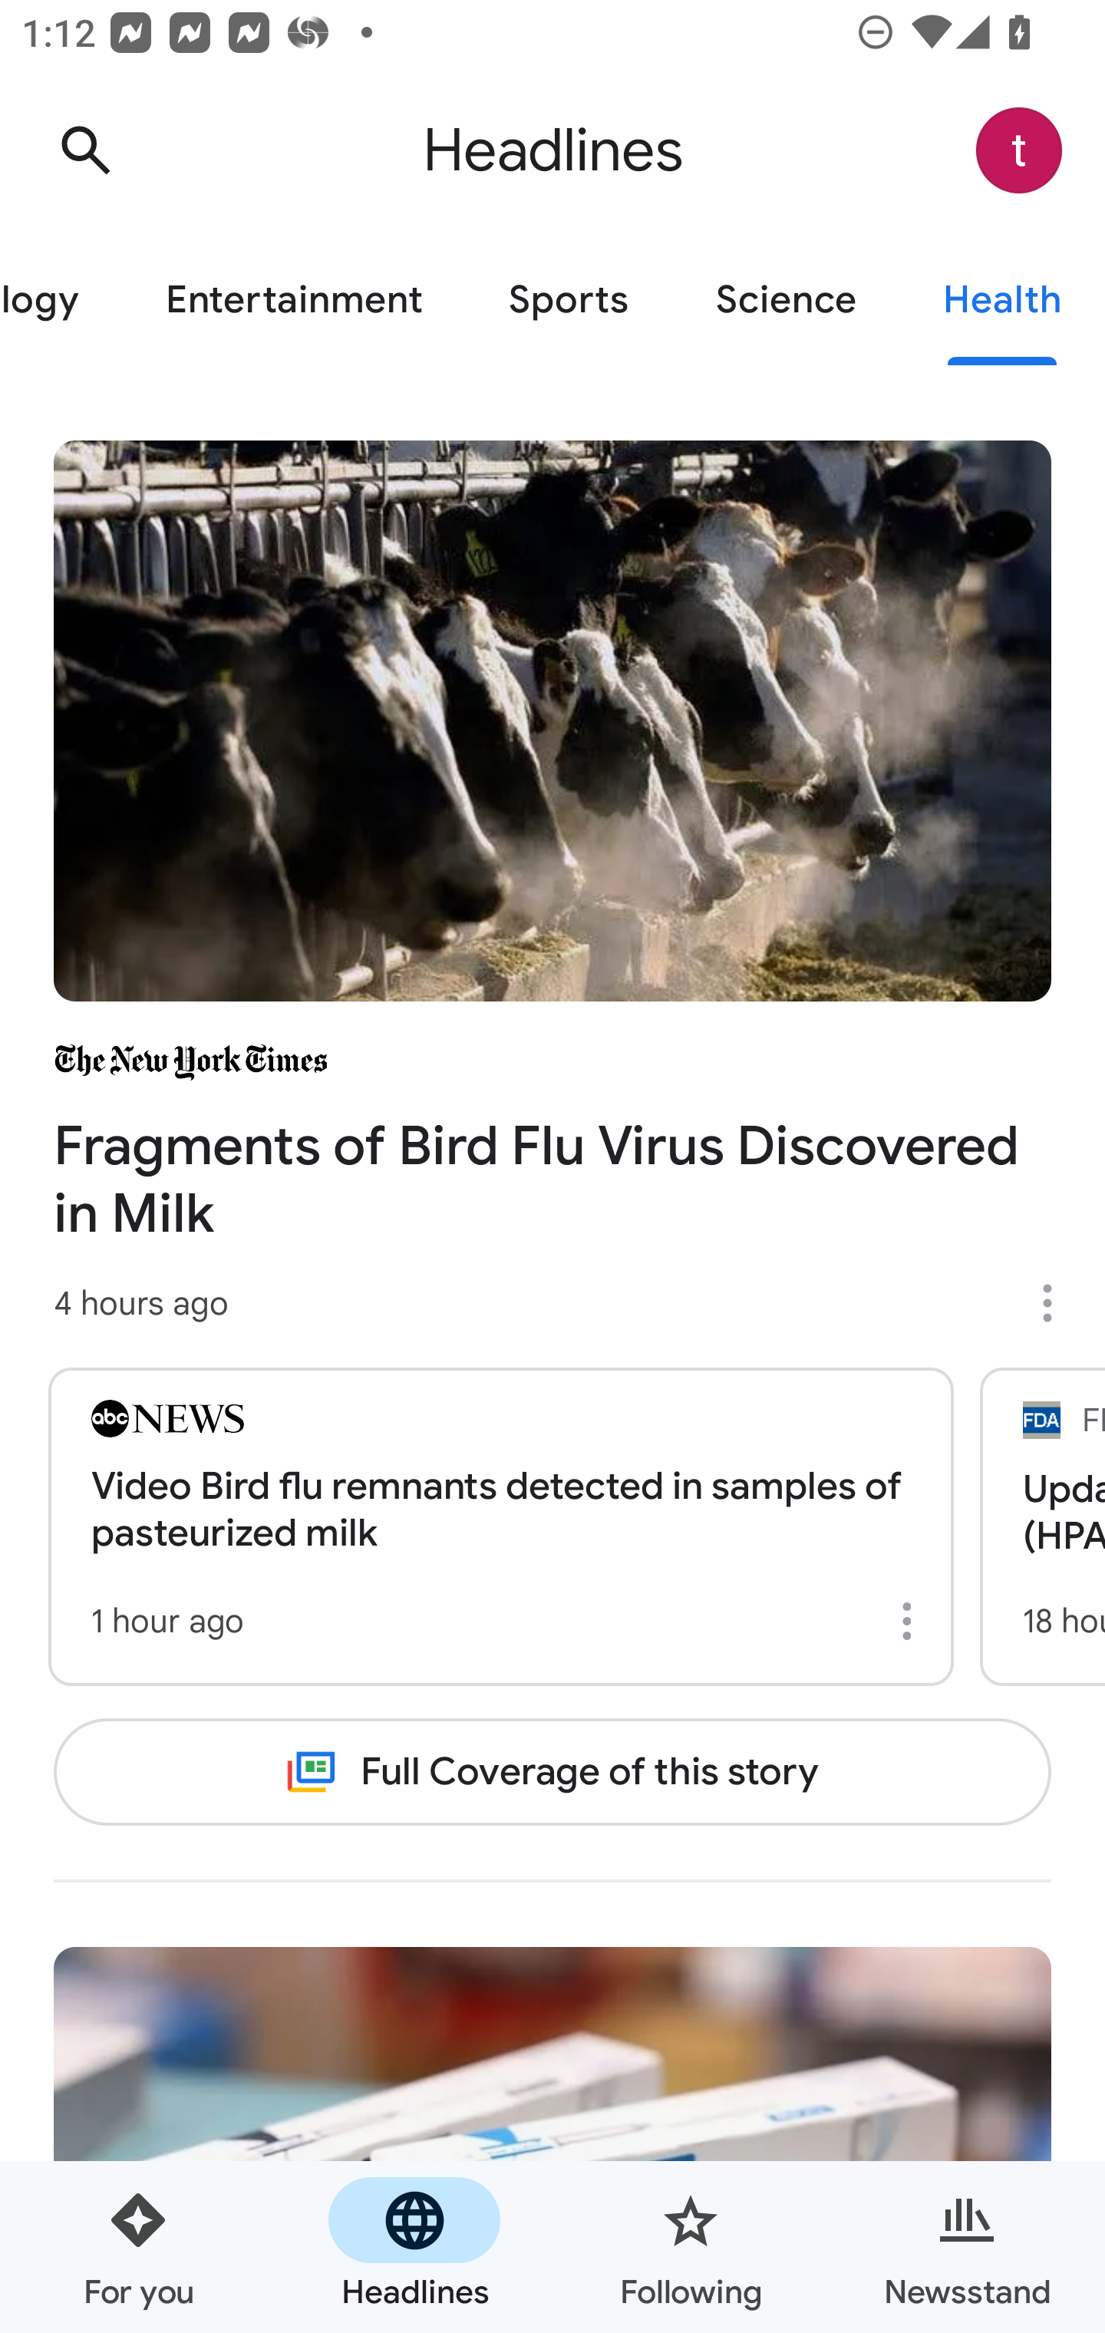 This screenshot has width=1105, height=2333. I want to click on More options, so click(1057, 1303).